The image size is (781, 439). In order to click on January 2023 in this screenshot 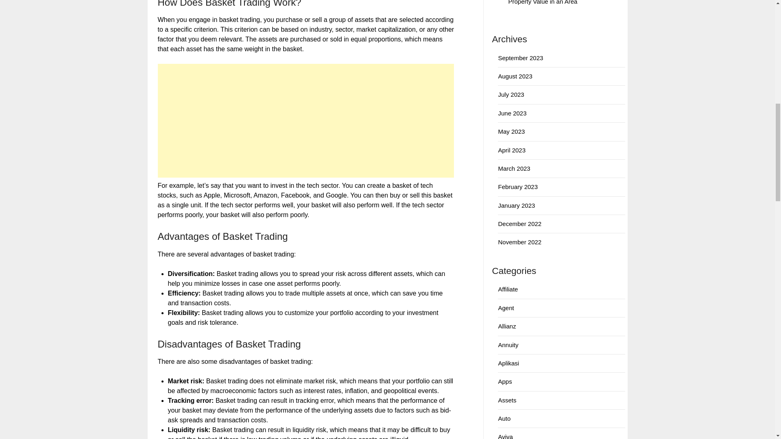, I will do `click(517, 205)`.